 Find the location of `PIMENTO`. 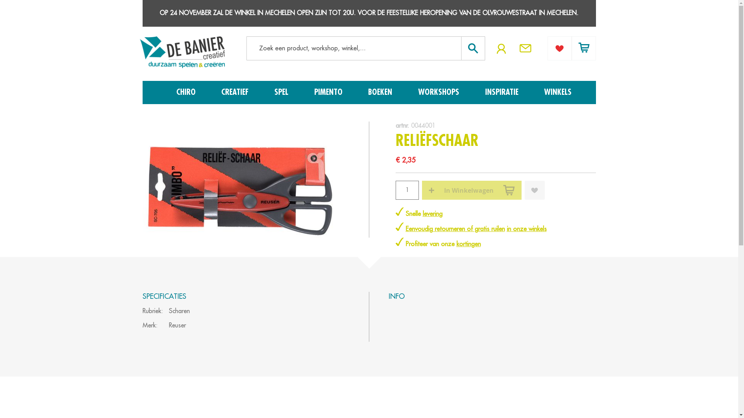

PIMENTO is located at coordinates (330, 93).